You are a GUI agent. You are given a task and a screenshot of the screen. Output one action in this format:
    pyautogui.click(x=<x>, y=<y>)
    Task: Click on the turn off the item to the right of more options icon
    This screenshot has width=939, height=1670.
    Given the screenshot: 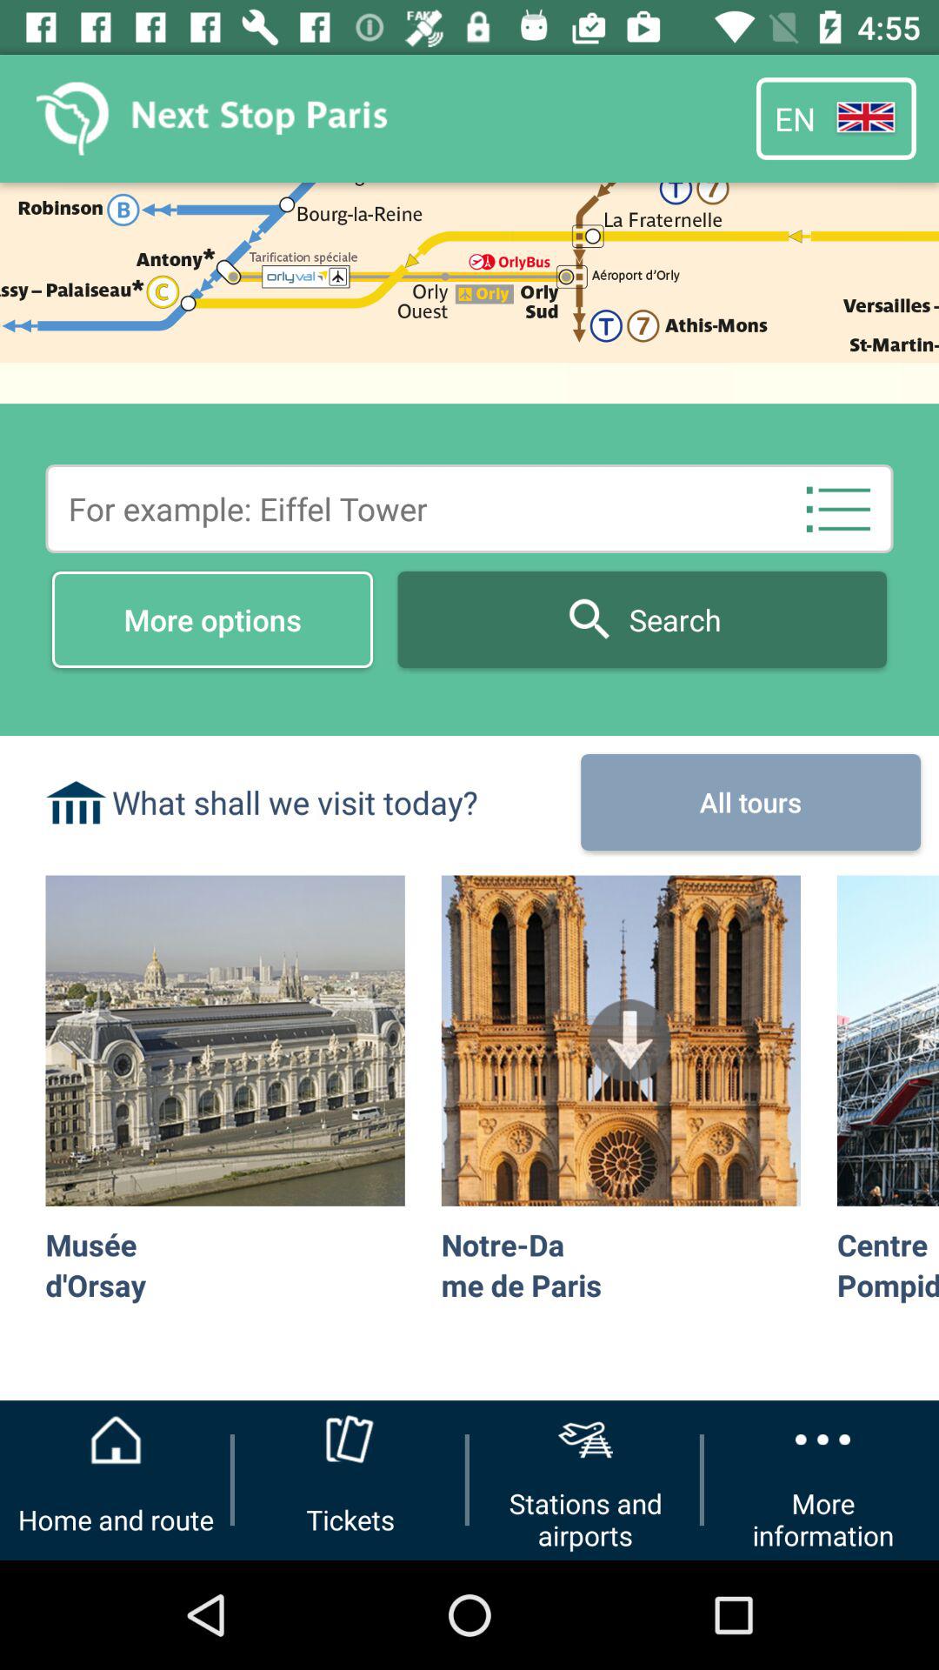 What is the action you would take?
    pyautogui.click(x=838, y=508)
    